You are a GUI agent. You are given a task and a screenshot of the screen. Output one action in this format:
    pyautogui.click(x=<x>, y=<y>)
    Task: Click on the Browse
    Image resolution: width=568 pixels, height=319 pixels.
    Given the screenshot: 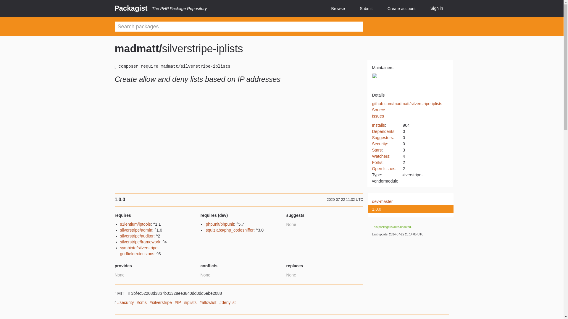 What is the action you would take?
    pyautogui.click(x=338, y=9)
    